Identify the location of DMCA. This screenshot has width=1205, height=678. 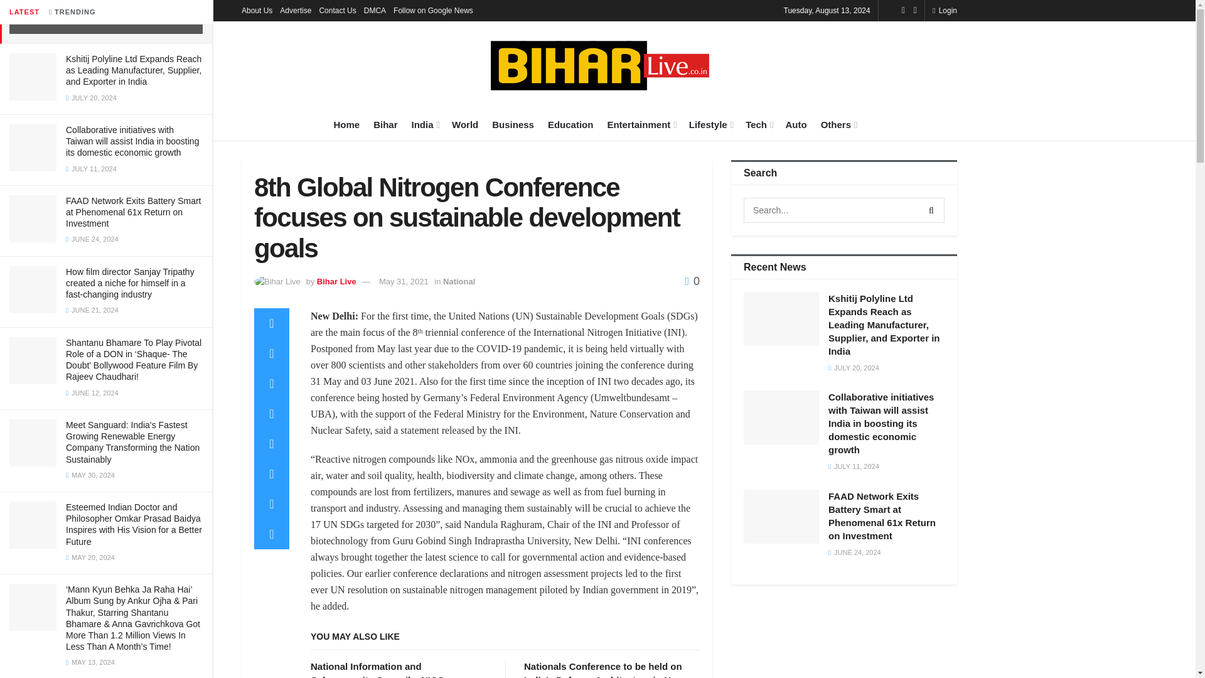
(374, 10).